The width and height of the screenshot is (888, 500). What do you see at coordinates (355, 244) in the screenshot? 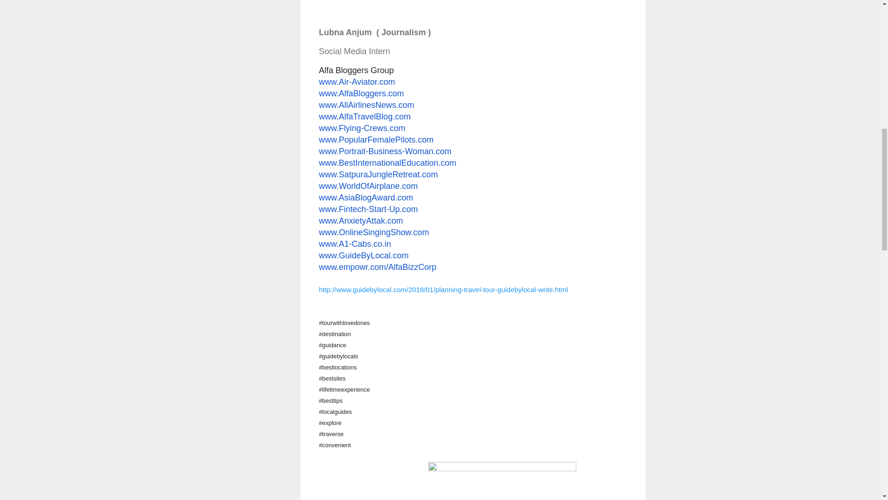
I see `www.A1-Cabs.co.in` at bounding box center [355, 244].